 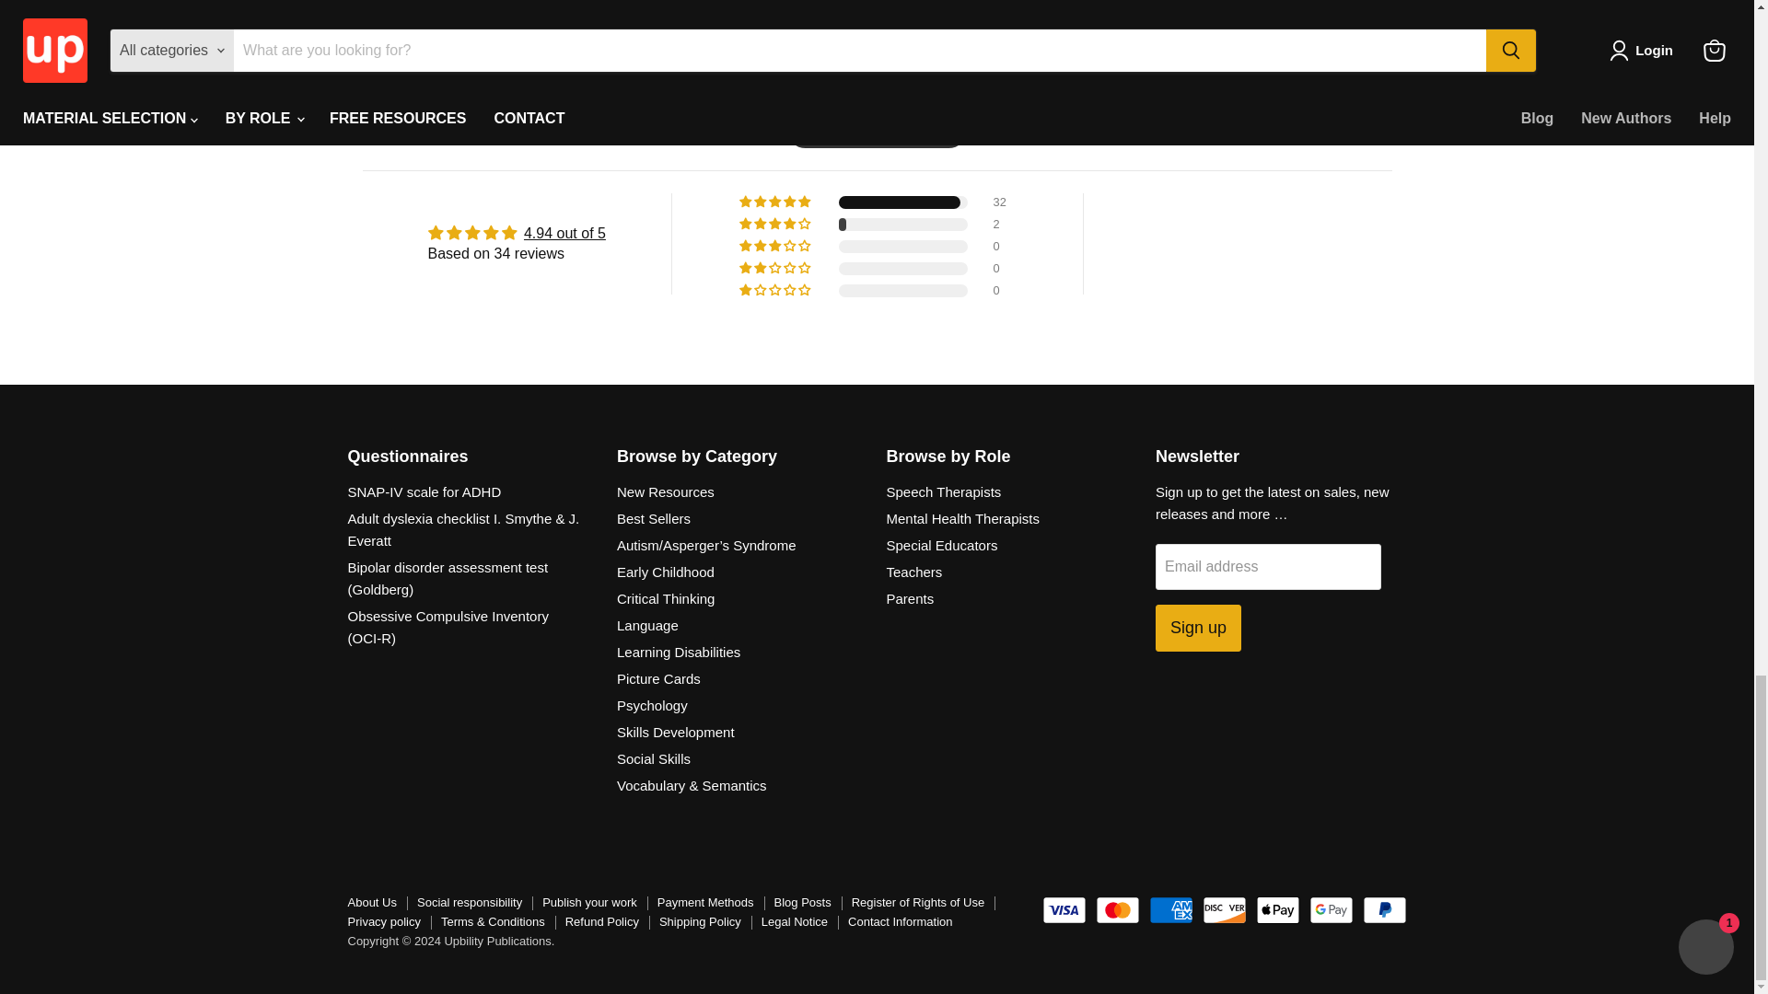 I want to click on American Express, so click(x=1171, y=910).